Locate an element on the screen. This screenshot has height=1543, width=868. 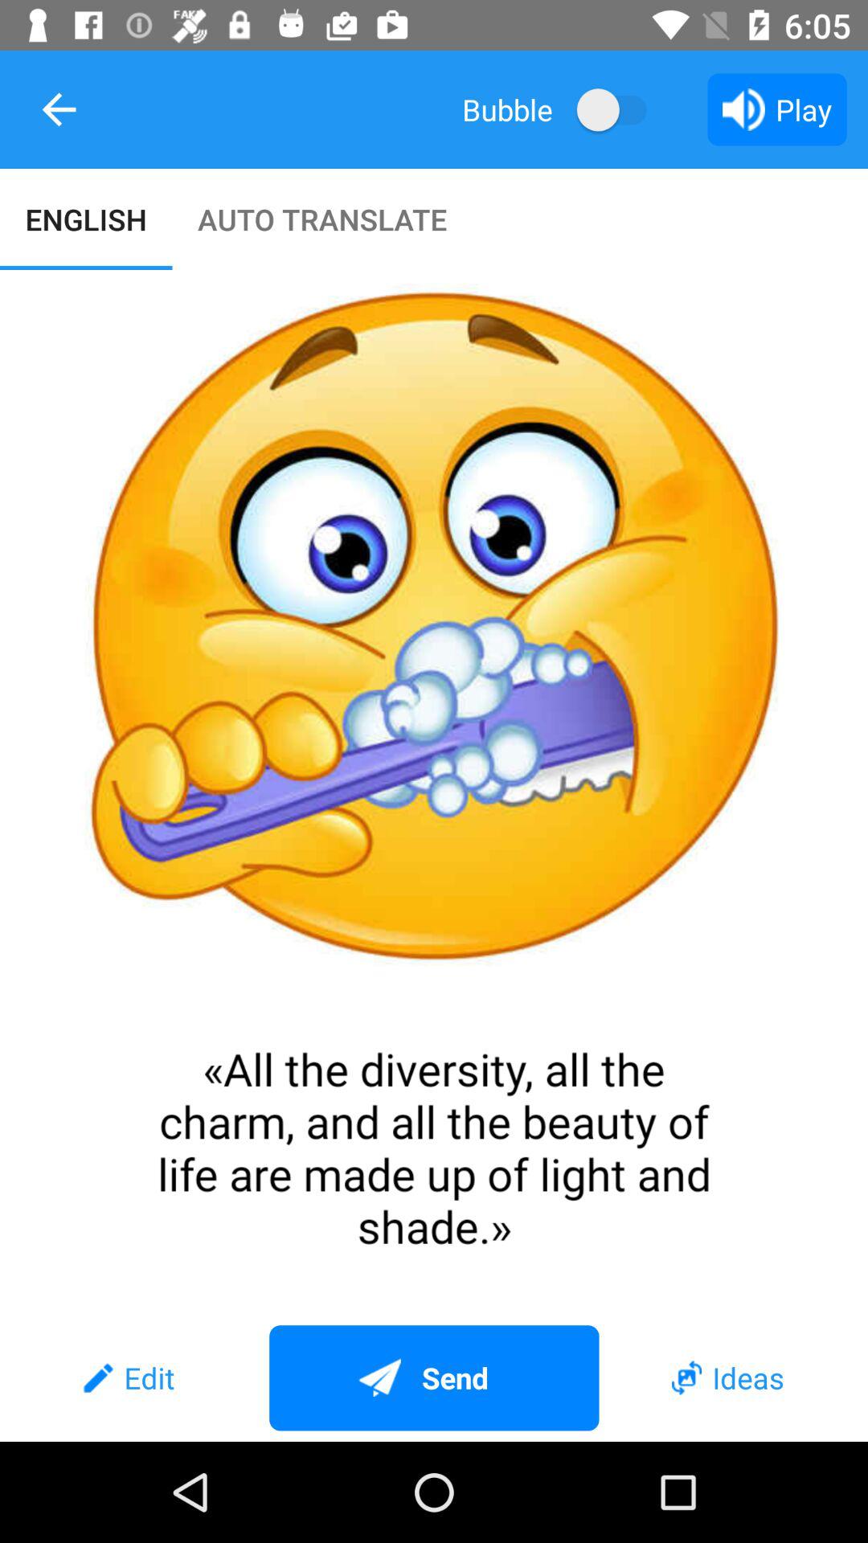
icon before ideas text is located at coordinates (686, 1377).